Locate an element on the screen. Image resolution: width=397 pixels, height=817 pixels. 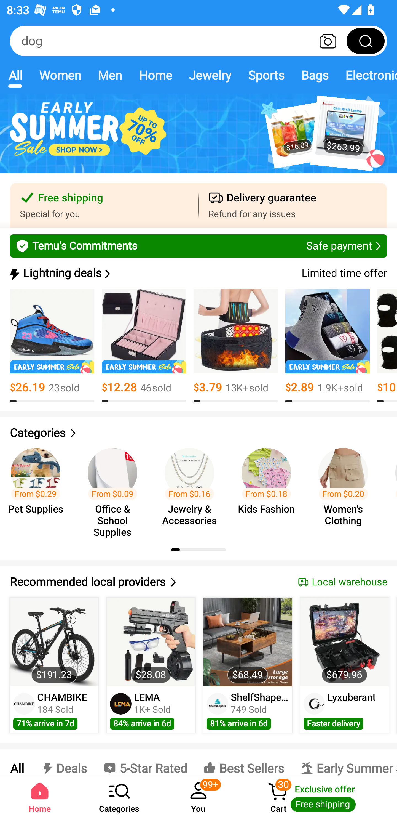
$679.96 is located at coordinates (344, 642).